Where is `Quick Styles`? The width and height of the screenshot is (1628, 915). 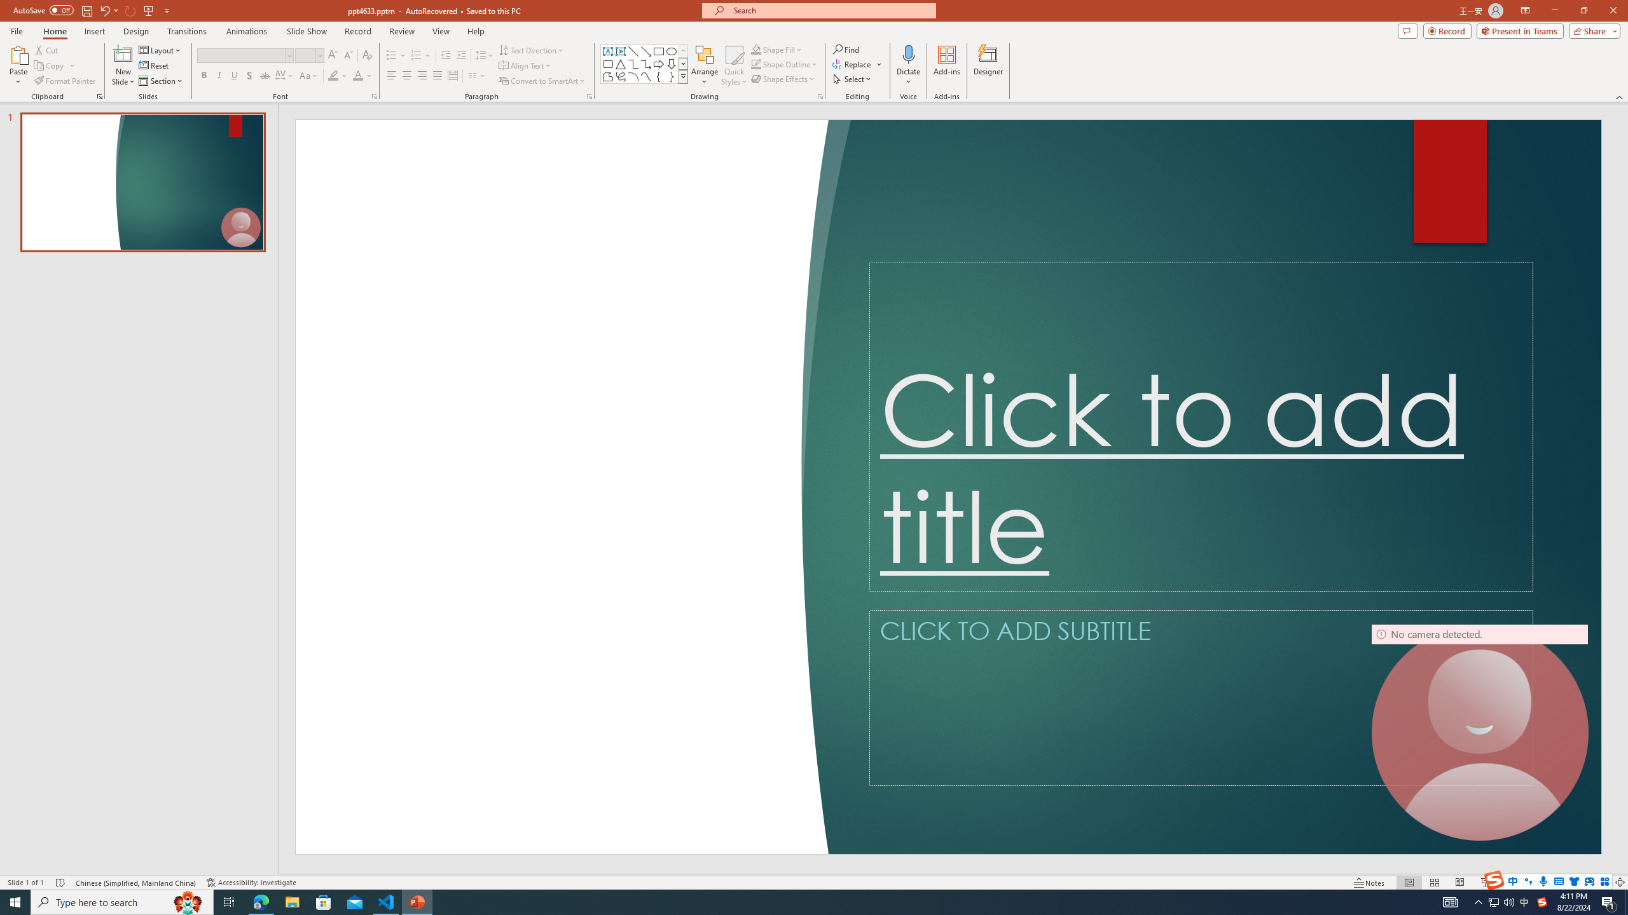
Quick Styles is located at coordinates (734, 65).